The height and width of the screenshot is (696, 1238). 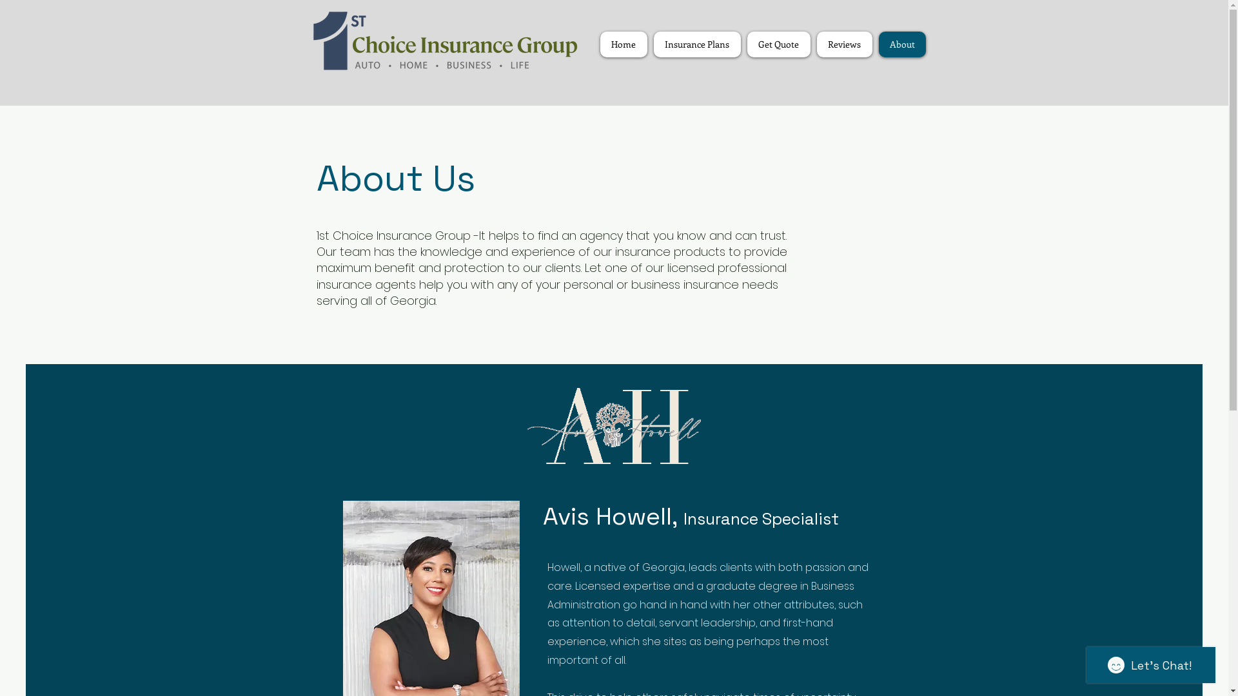 I want to click on Reviews, so click(x=844, y=44).